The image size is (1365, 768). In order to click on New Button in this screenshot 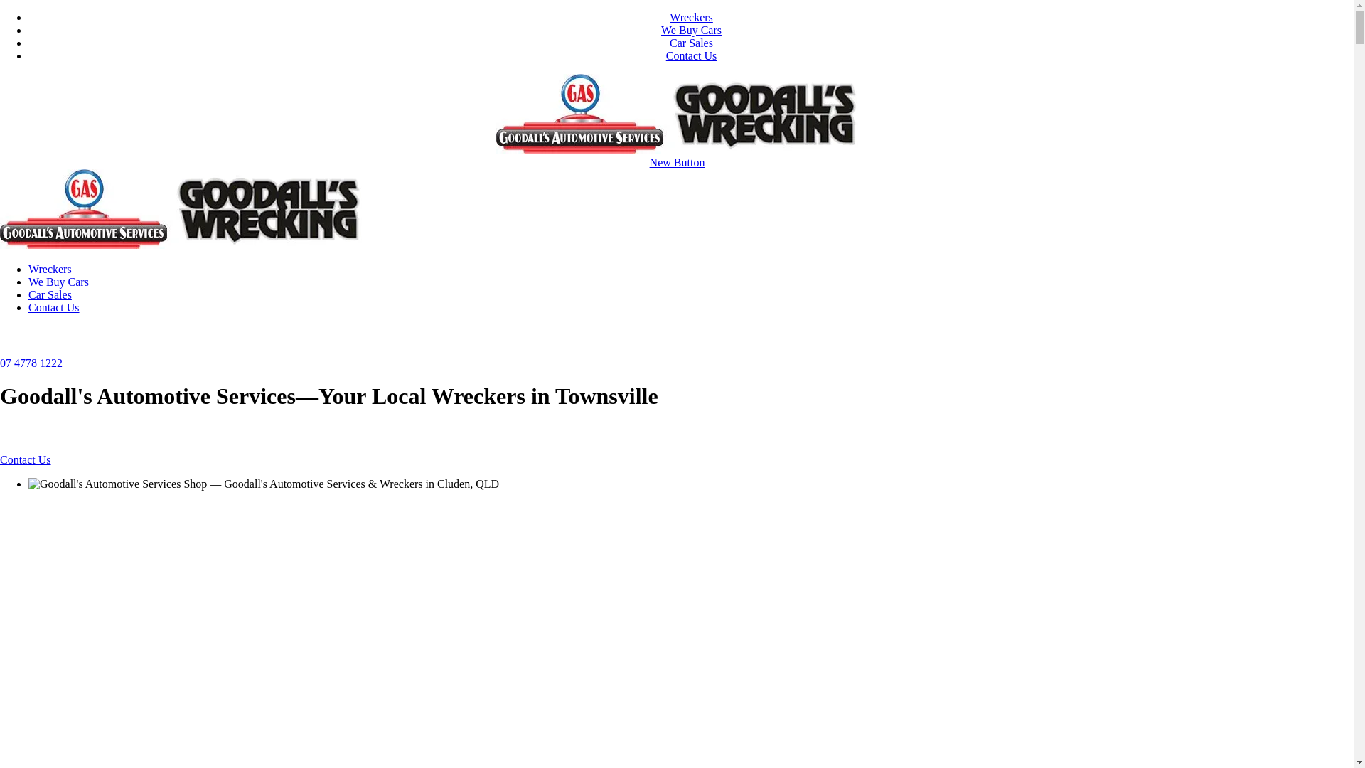, I will do `click(678, 162)`.